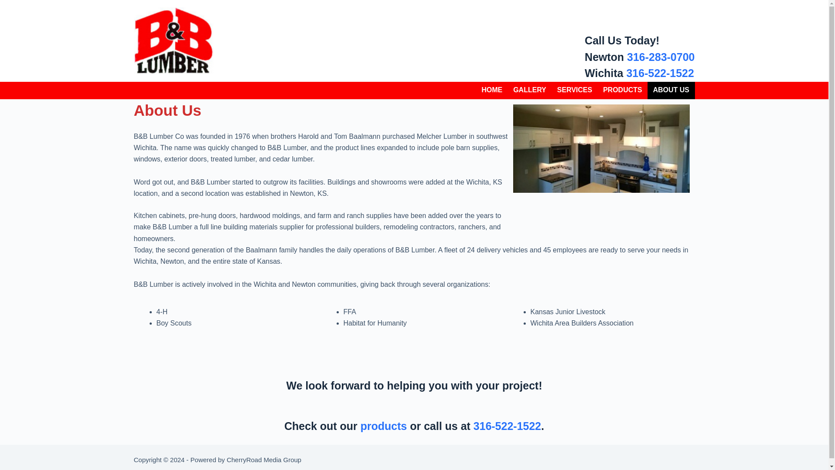 The image size is (835, 470). Describe the element at coordinates (491, 90) in the screenshot. I see `HOME` at that location.